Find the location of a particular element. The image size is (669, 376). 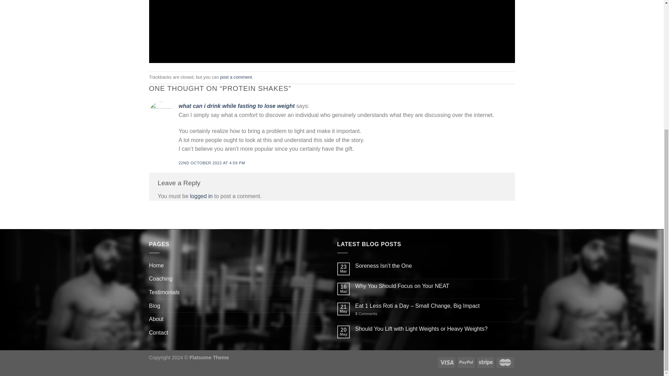

Why You Should Focus on Your NEAT is located at coordinates (435, 286).